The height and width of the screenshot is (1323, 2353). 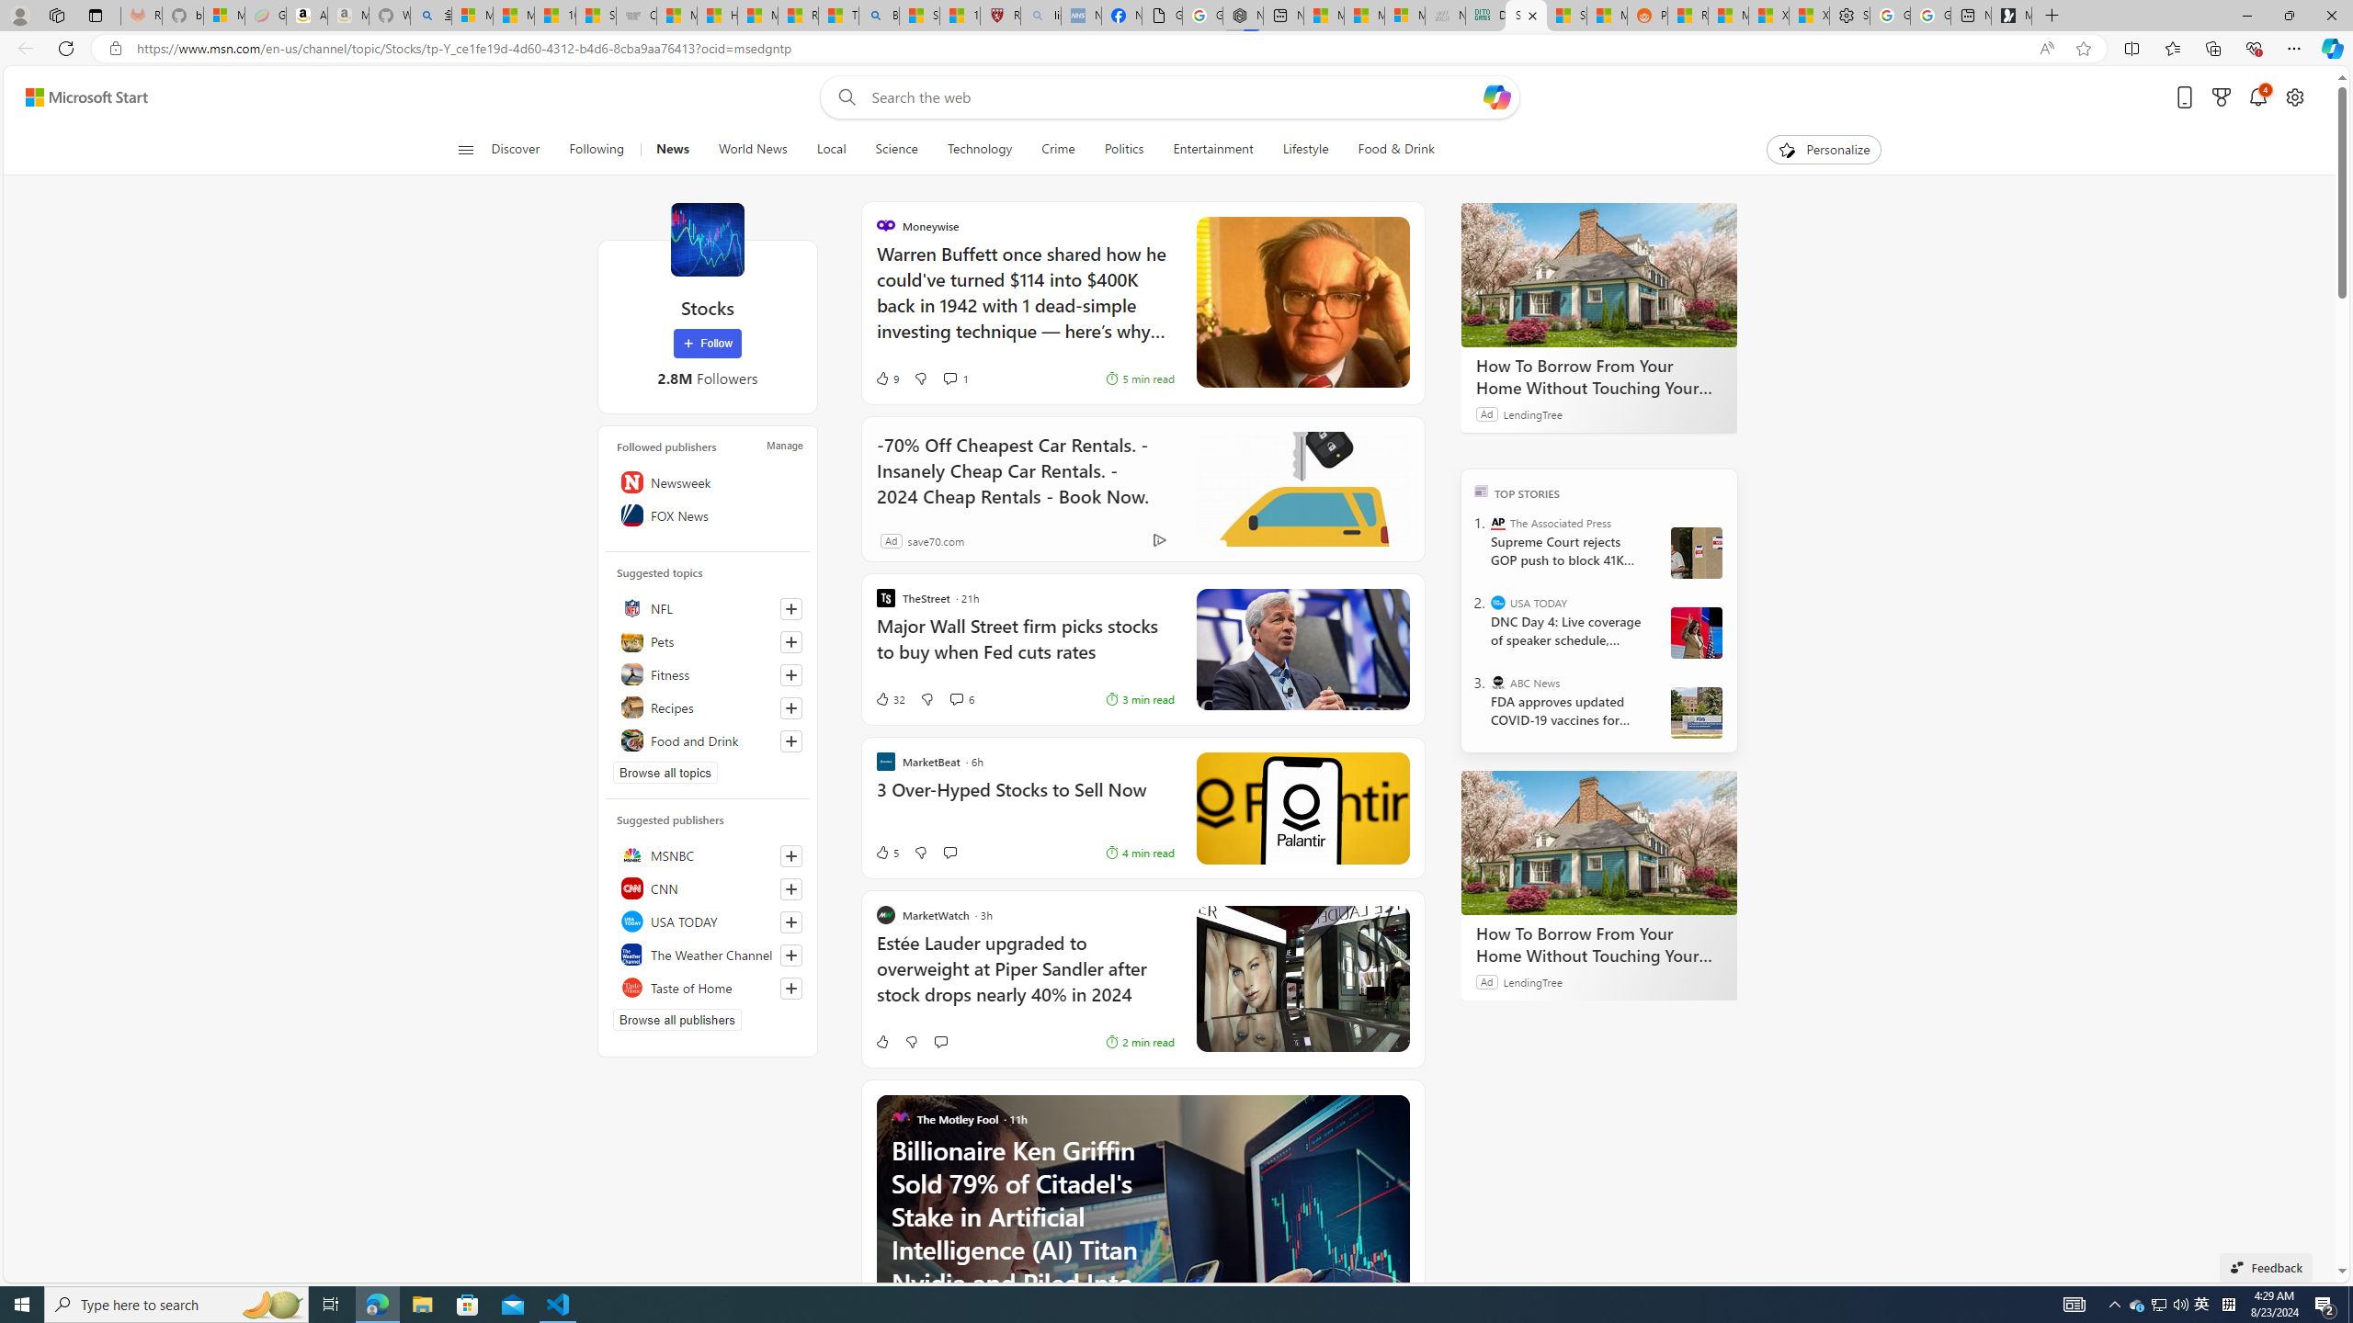 I want to click on Food and Drink, so click(x=708, y=741).